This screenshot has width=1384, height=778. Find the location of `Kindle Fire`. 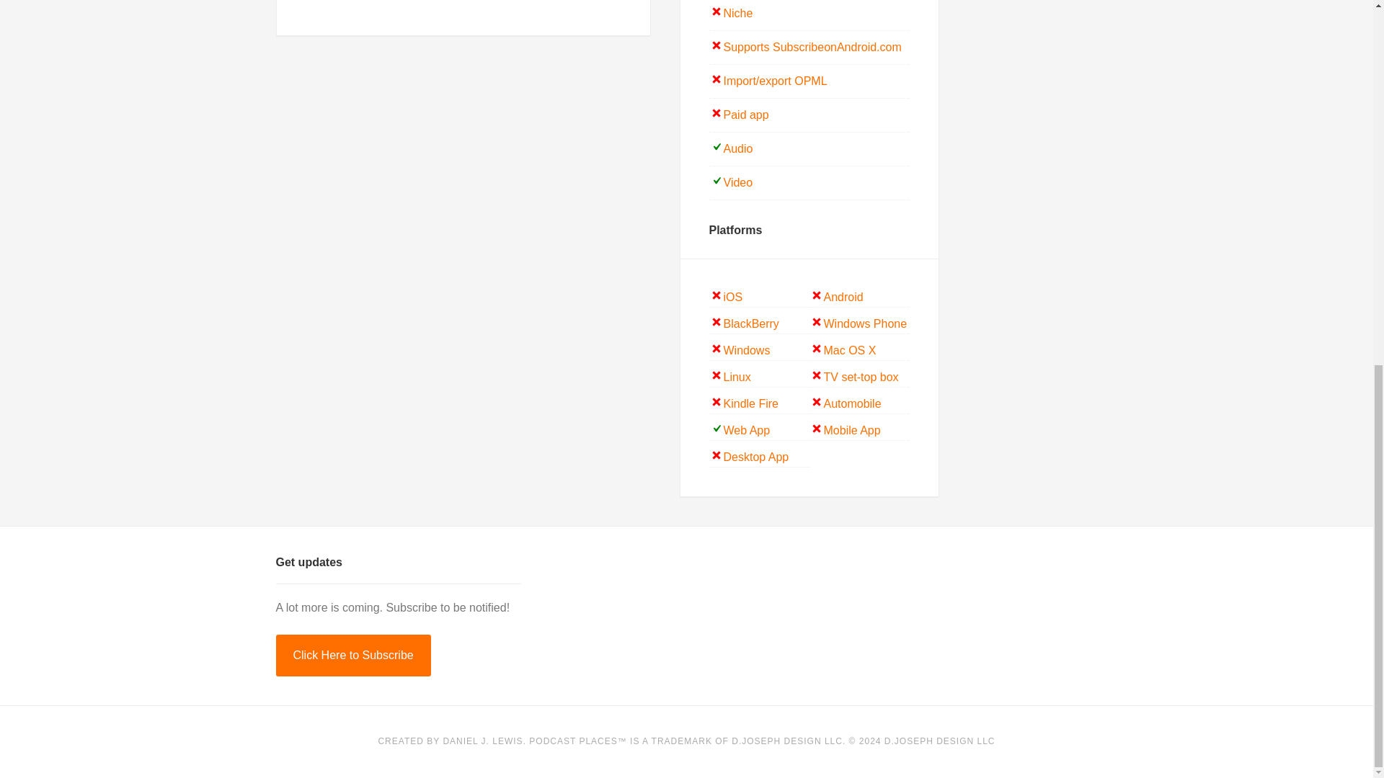

Kindle Fire is located at coordinates (751, 403).